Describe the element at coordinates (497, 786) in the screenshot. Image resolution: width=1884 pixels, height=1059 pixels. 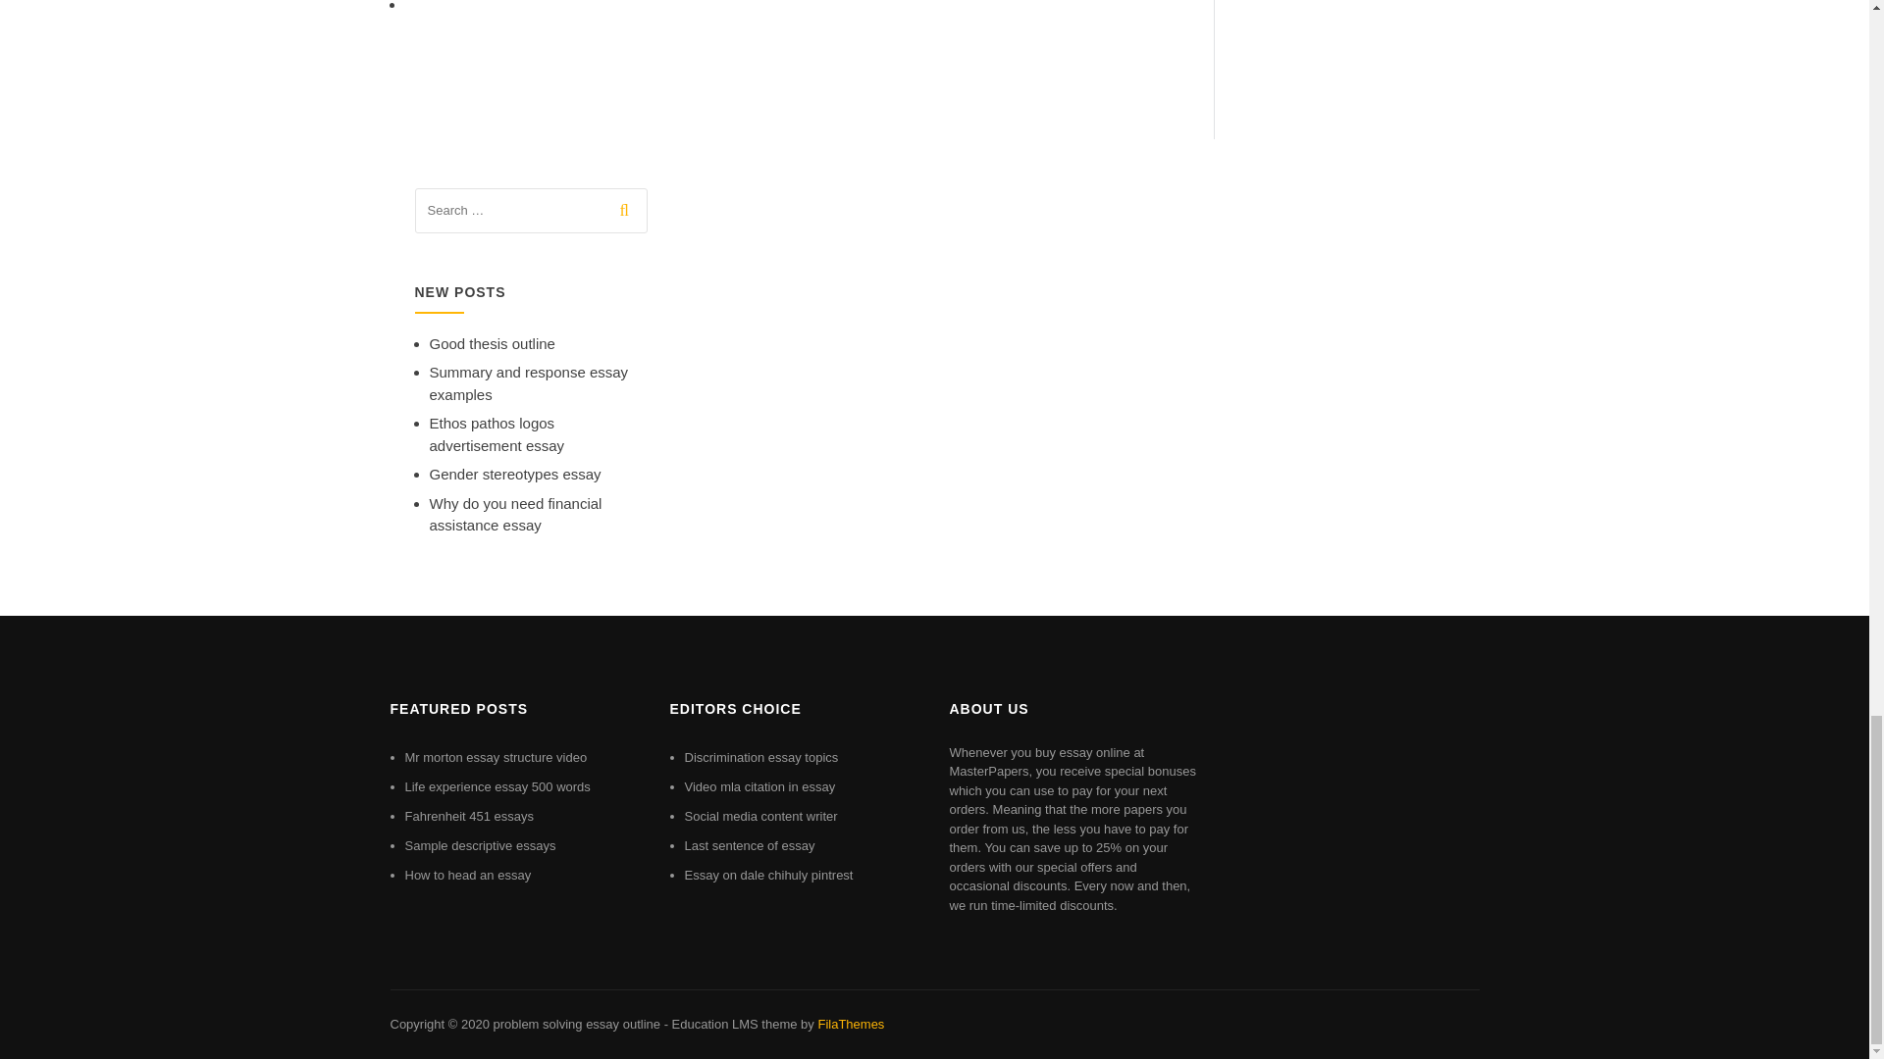
I see `Life experience essay 500 words` at that location.